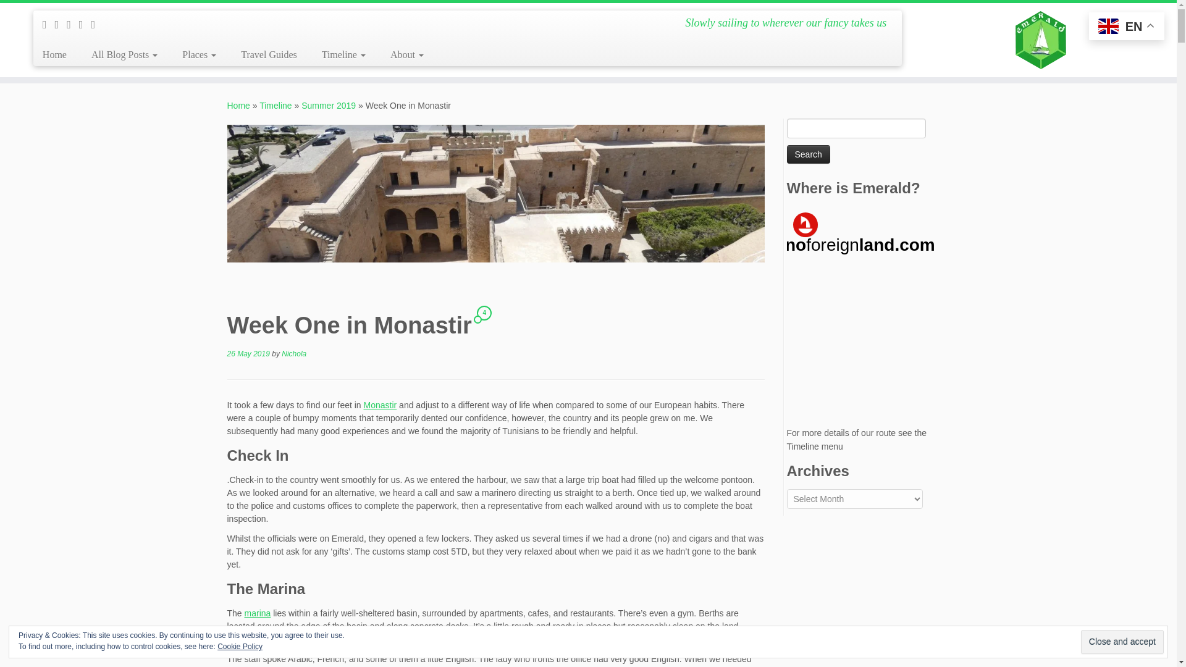  Describe the element at coordinates (85, 25) in the screenshot. I see `Follow us on Instagram` at that location.